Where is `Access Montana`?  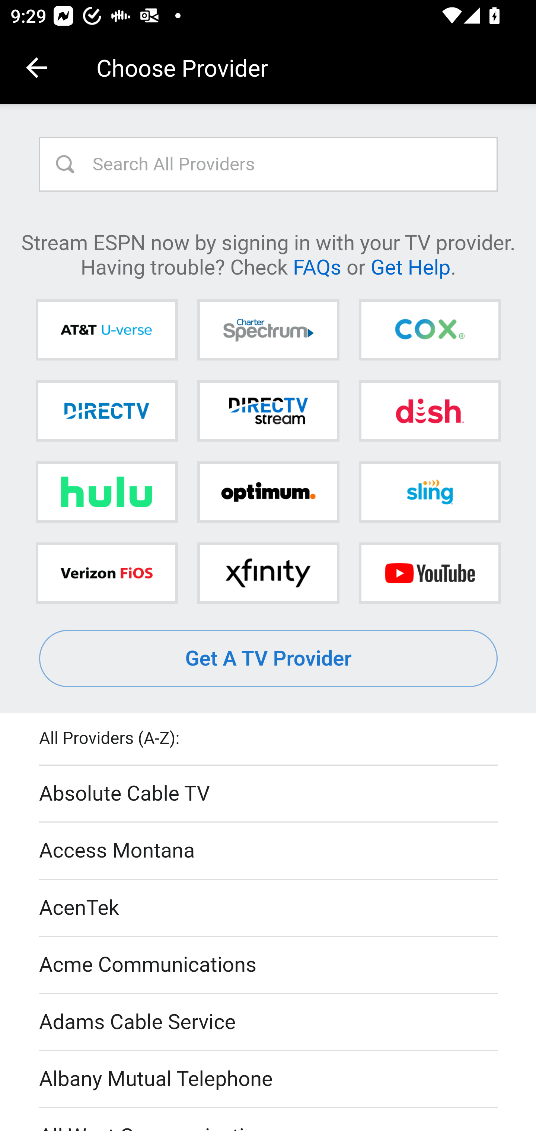
Access Montana is located at coordinates (269, 850).